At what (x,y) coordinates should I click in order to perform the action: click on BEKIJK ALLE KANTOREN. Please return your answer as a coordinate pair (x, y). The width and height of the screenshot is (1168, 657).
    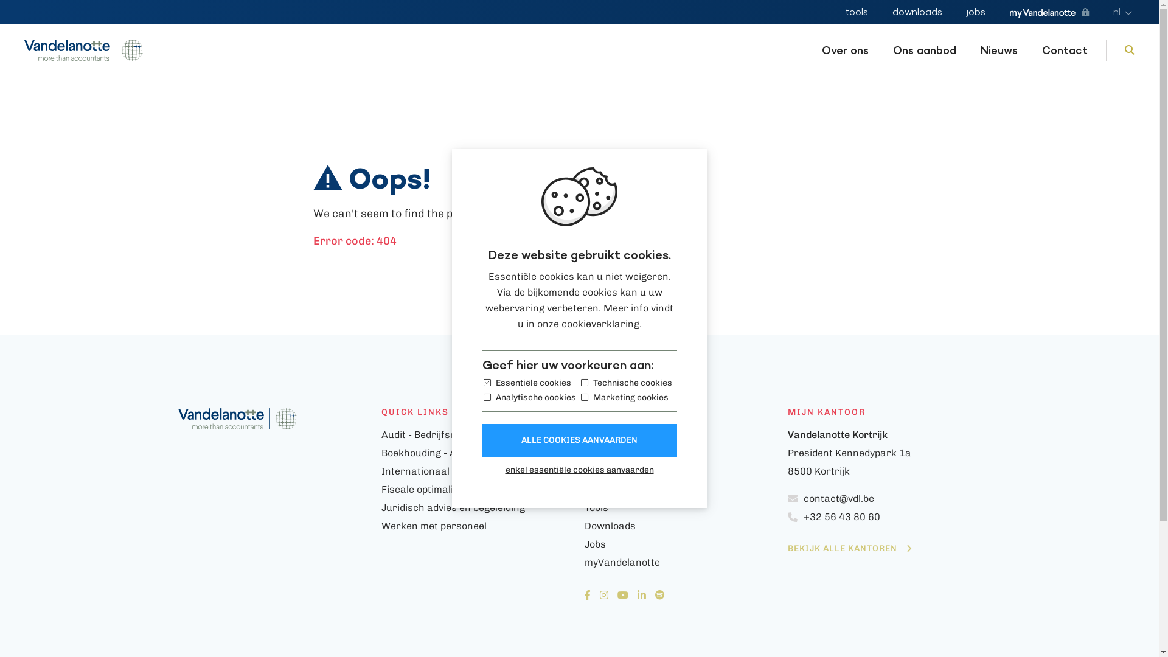
    Looking at the image, I should click on (849, 549).